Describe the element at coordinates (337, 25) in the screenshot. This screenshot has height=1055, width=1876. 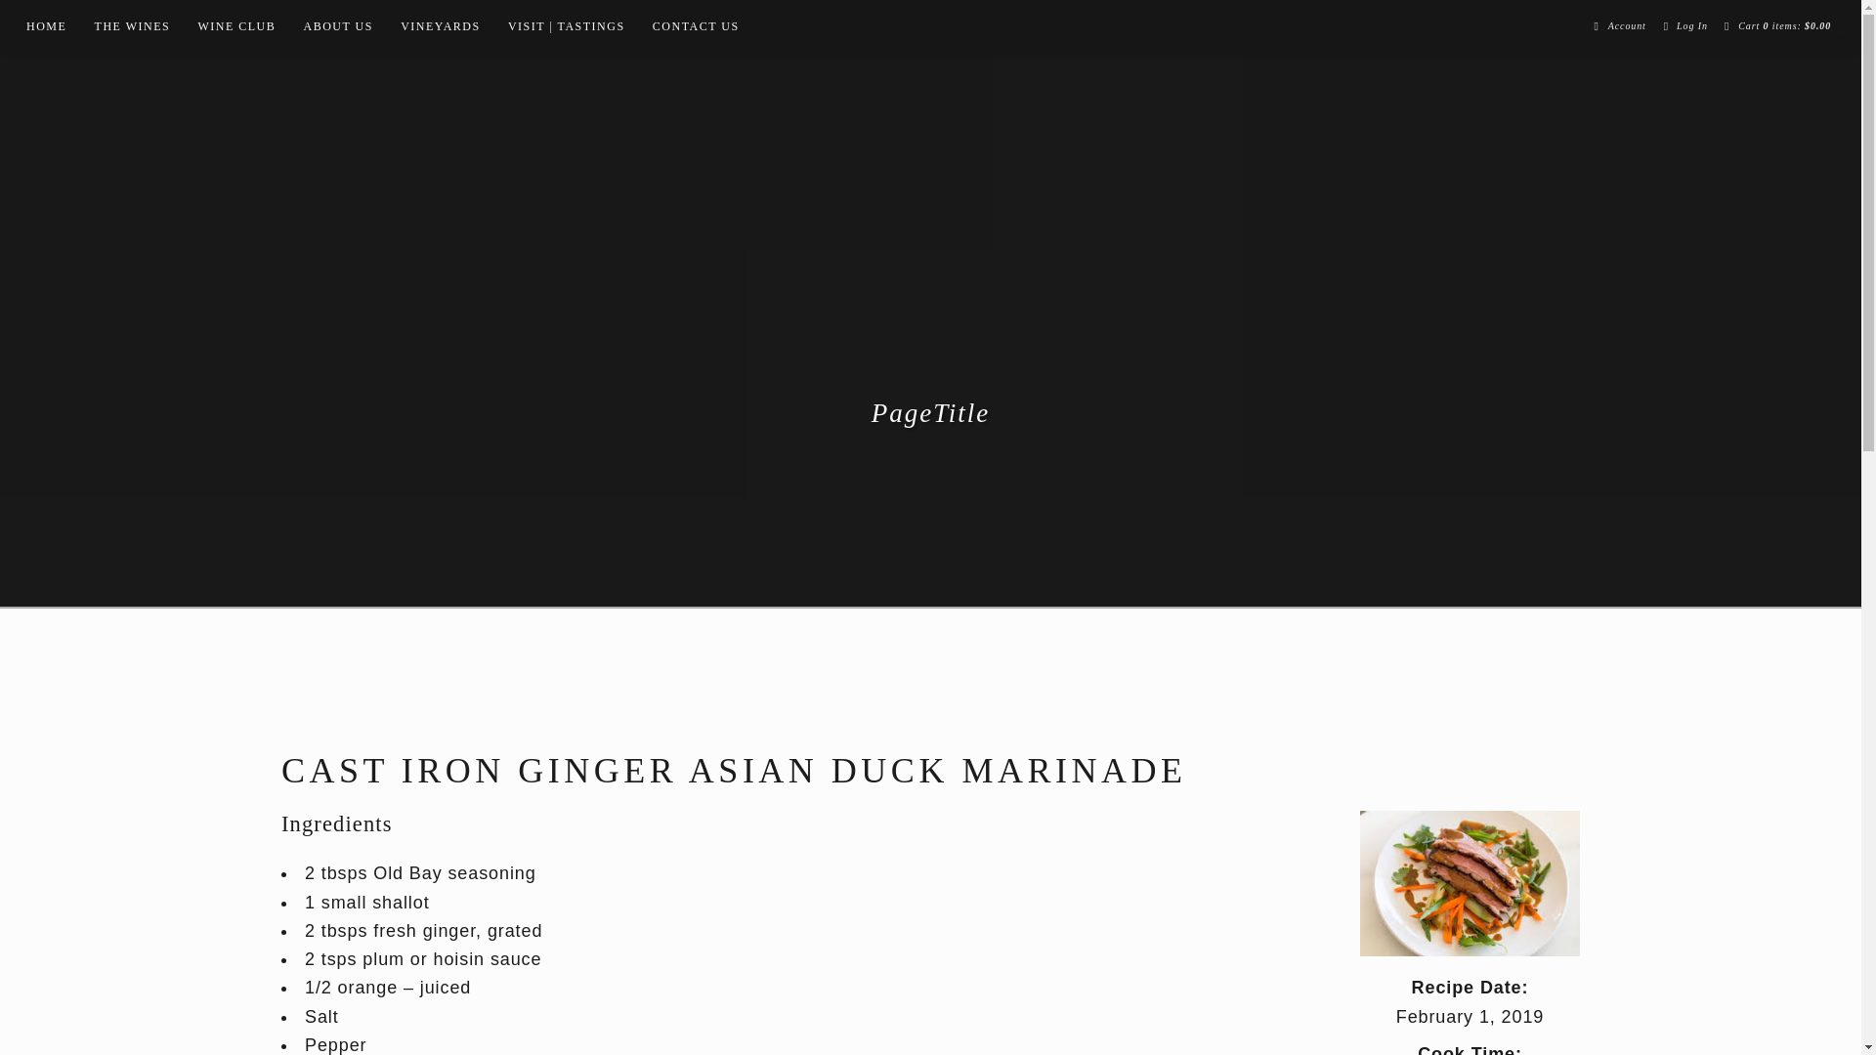
I see `ABOUT US` at that location.